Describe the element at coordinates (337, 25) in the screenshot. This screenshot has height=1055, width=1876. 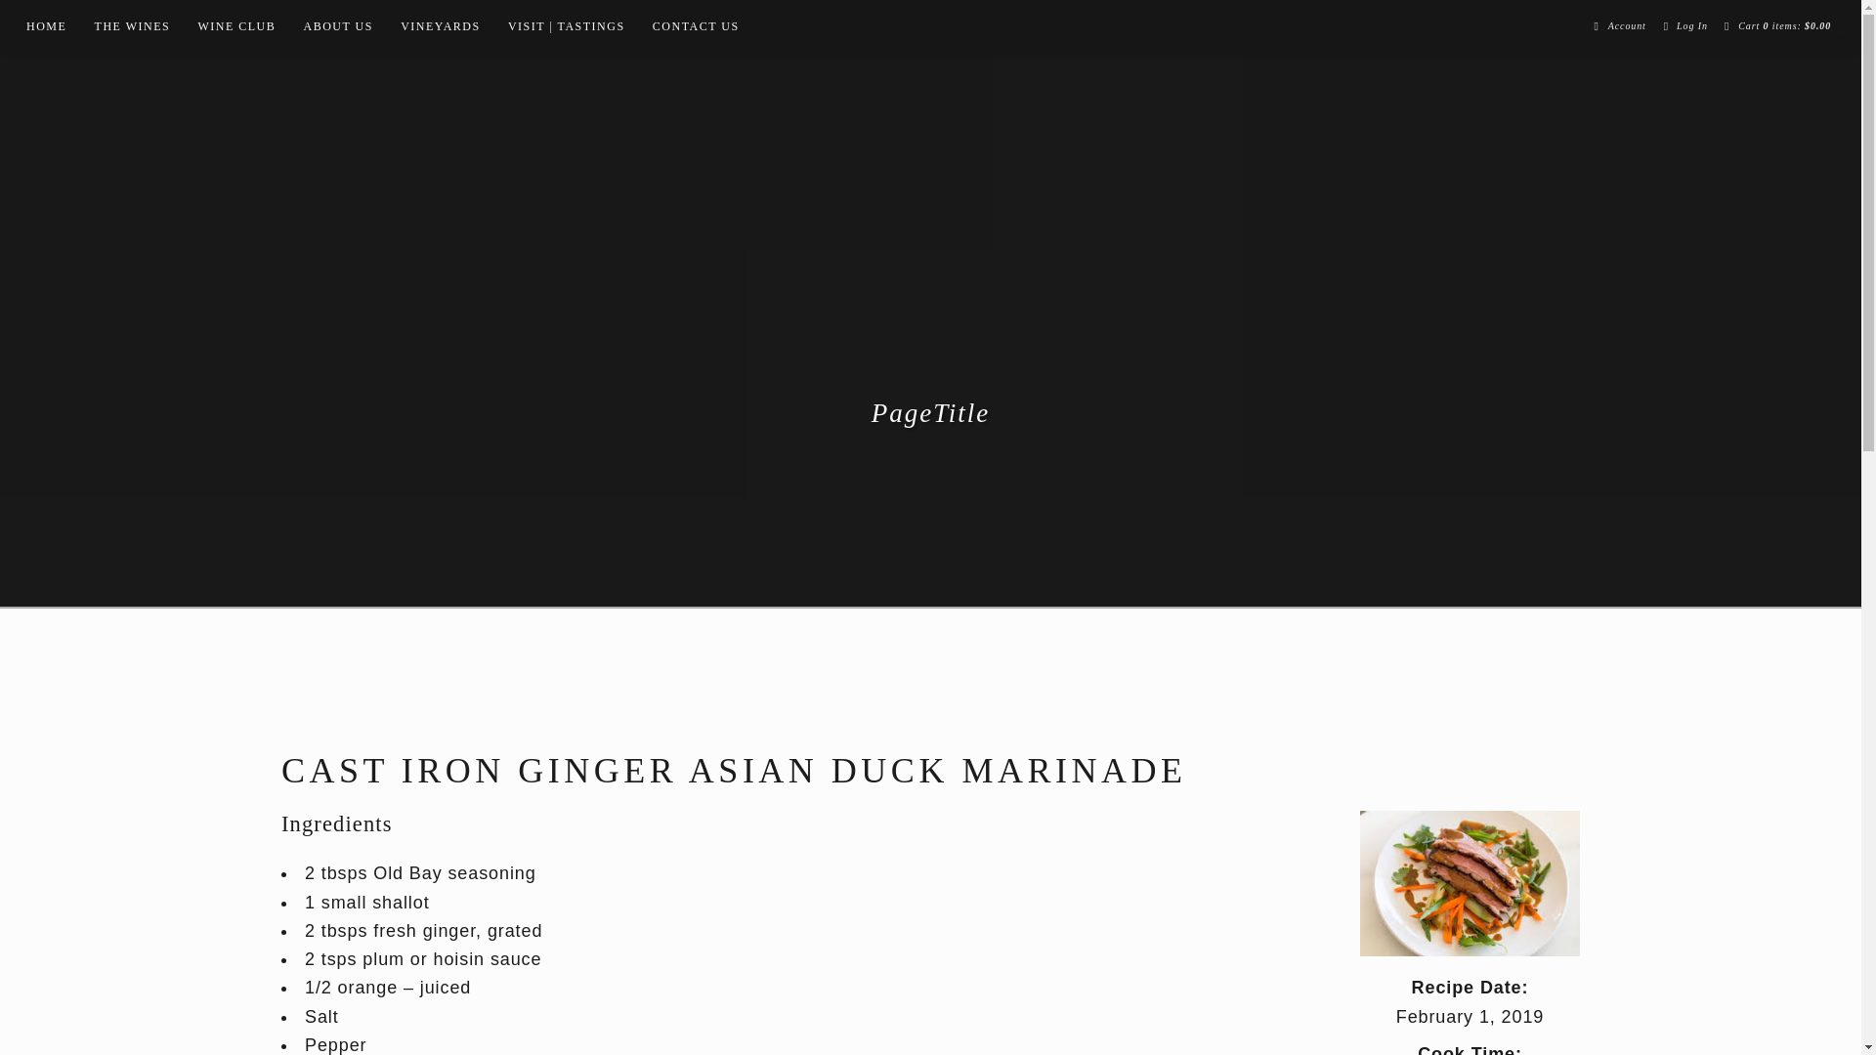
I see `ABOUT US` at that location.